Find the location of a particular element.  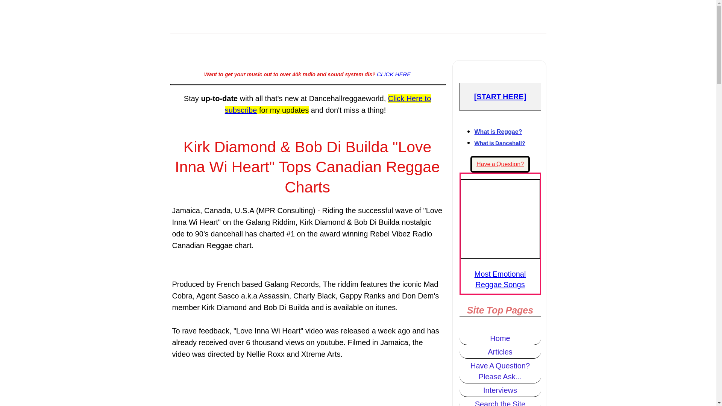

Articles is located at coordinates (500, 352).